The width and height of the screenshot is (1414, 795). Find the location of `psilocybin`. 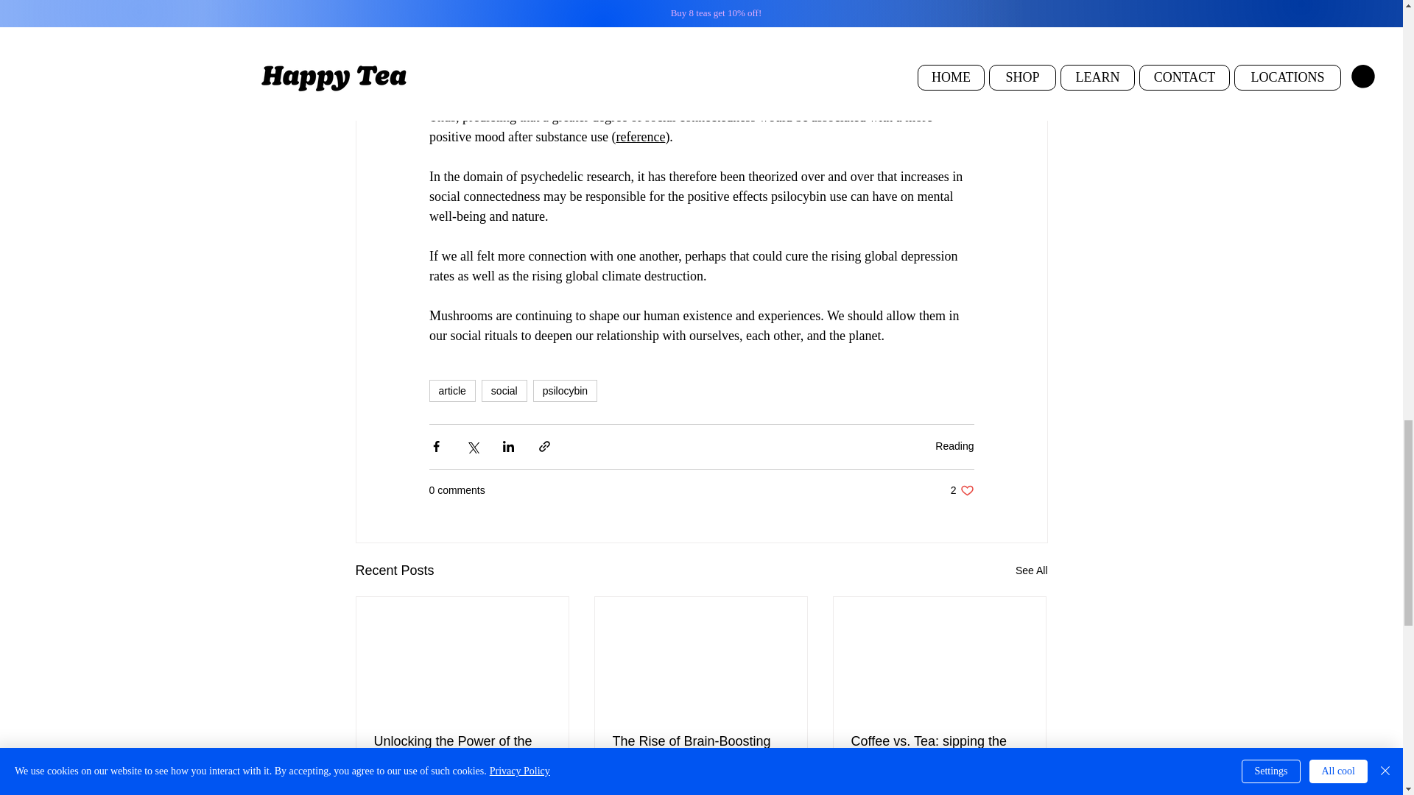

psilocybin is located at coordinates (564, 391).